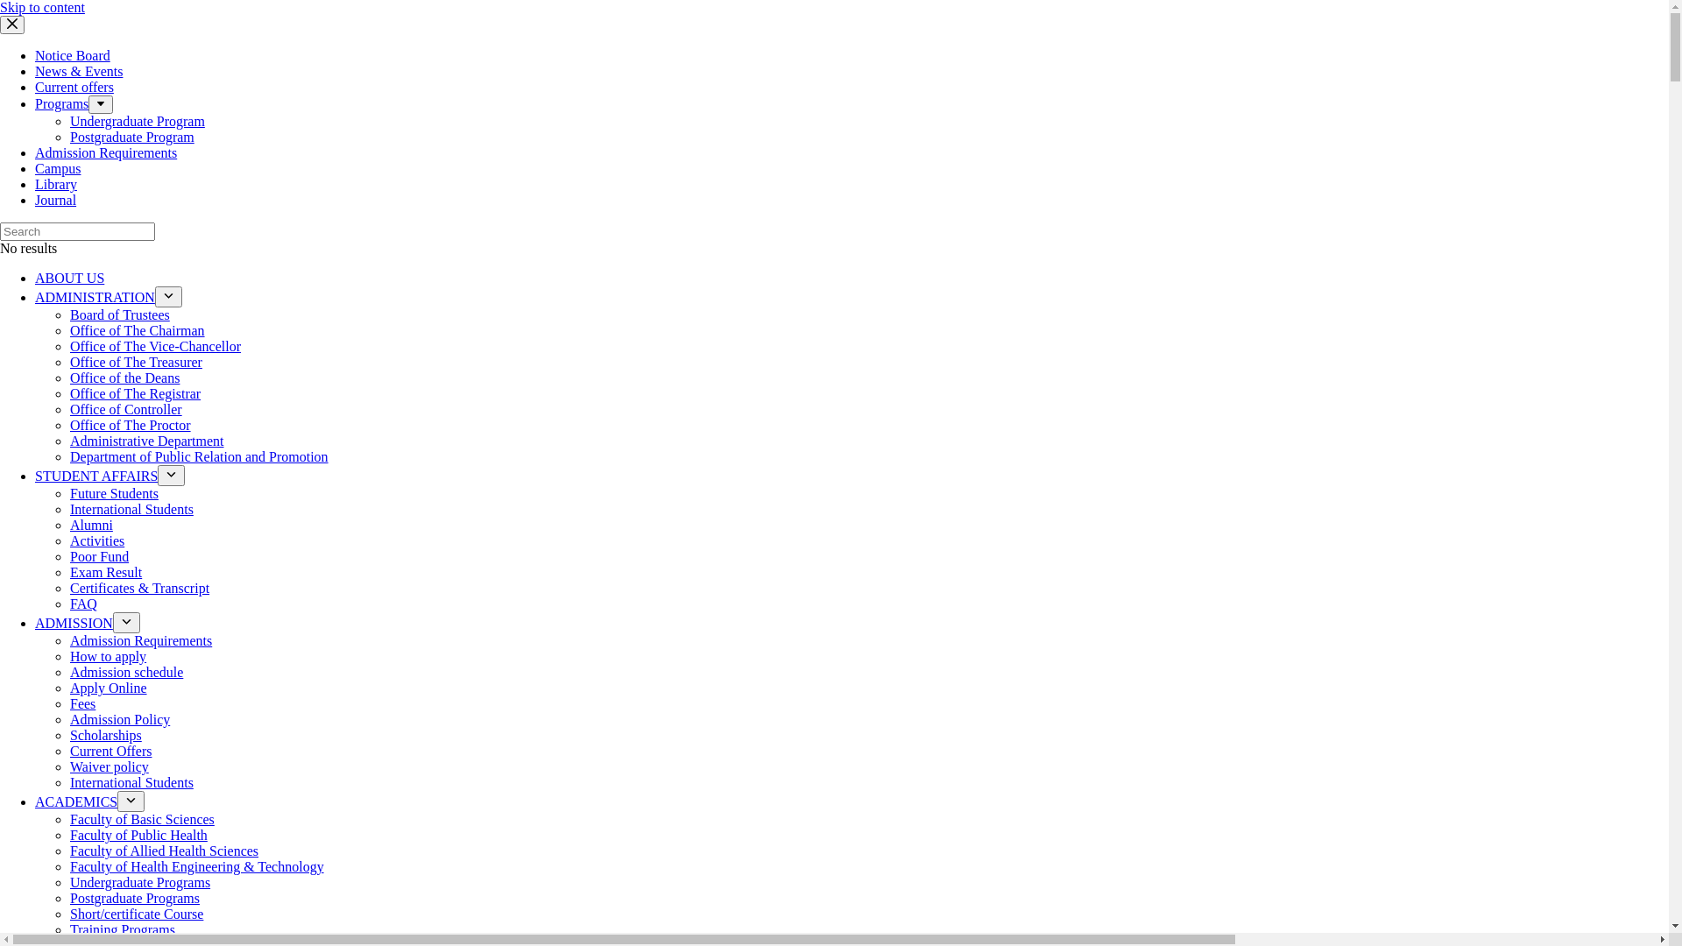 The height and width of the screenshot is (946, 1682). Describe the element at coordinates (84, 604) in the screenshot. I see `FAQ` at that location.